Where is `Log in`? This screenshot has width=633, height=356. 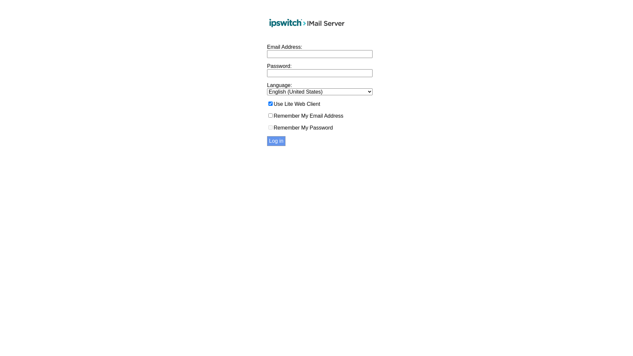
Log in is located at coordinates (276, 141).